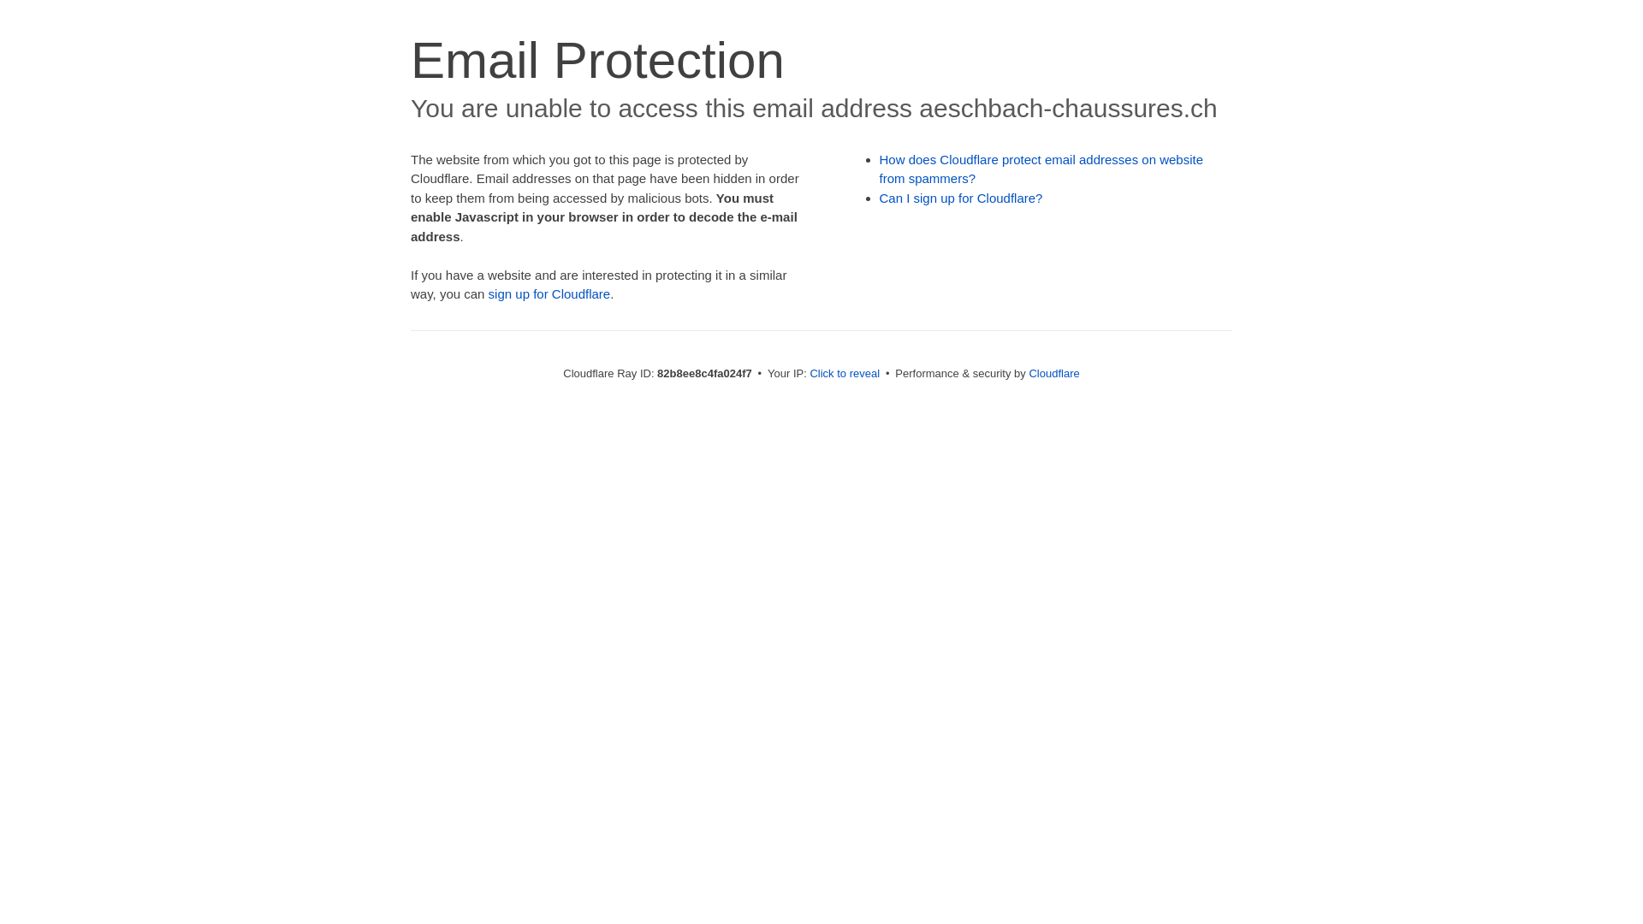 This screenshot has width=1643, height=924. Describe the element at coordinates (962, 198) in the screenshot. I see `Can I sign up for Cloudflare?` at that location.